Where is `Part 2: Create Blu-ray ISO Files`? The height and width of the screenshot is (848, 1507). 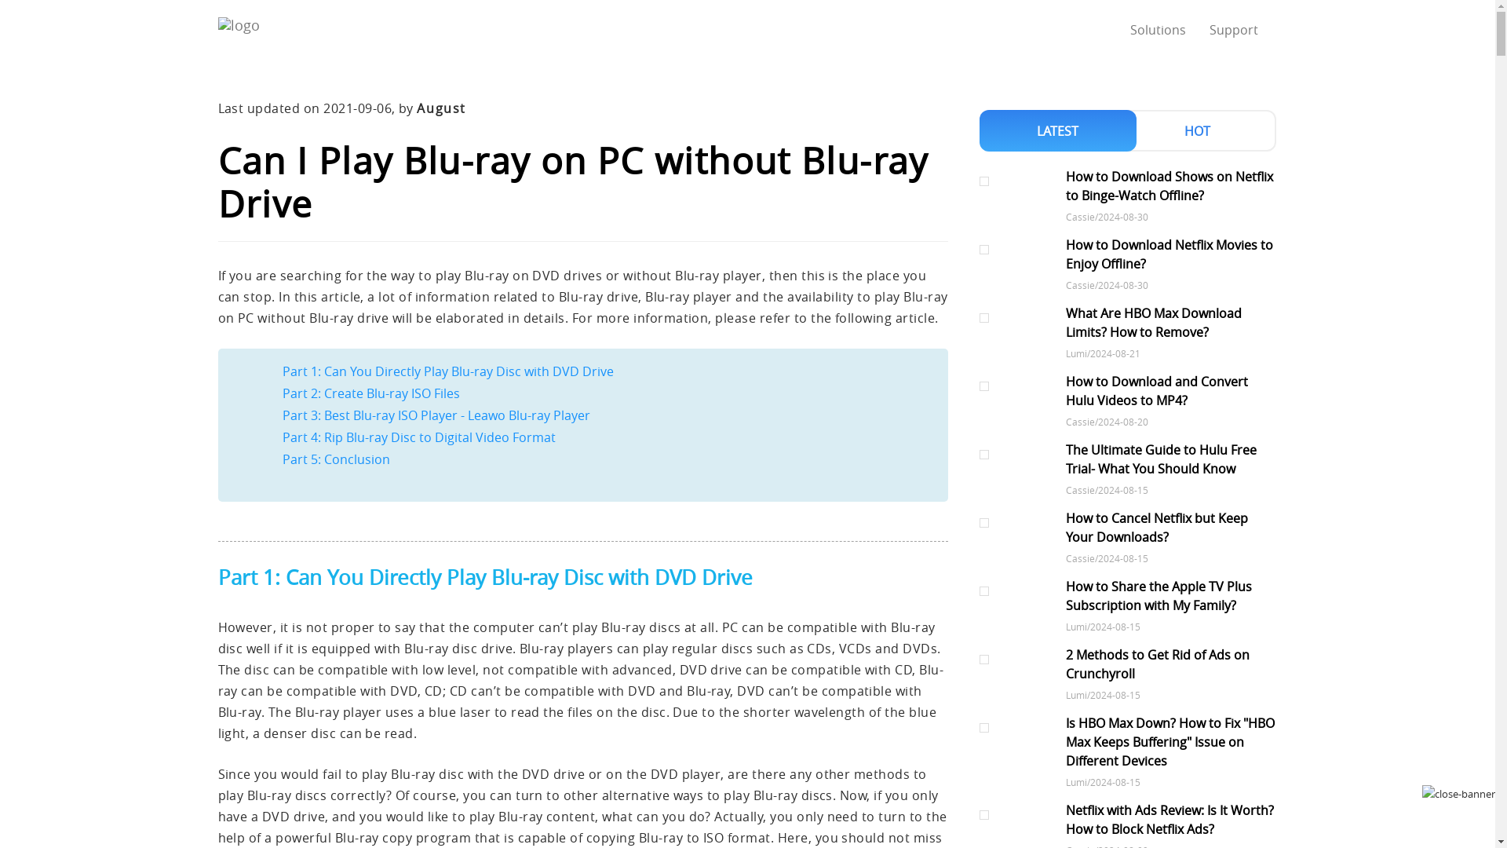
Part 2: Create Blu-ray ISO Files is located at coordinates (370, 393).